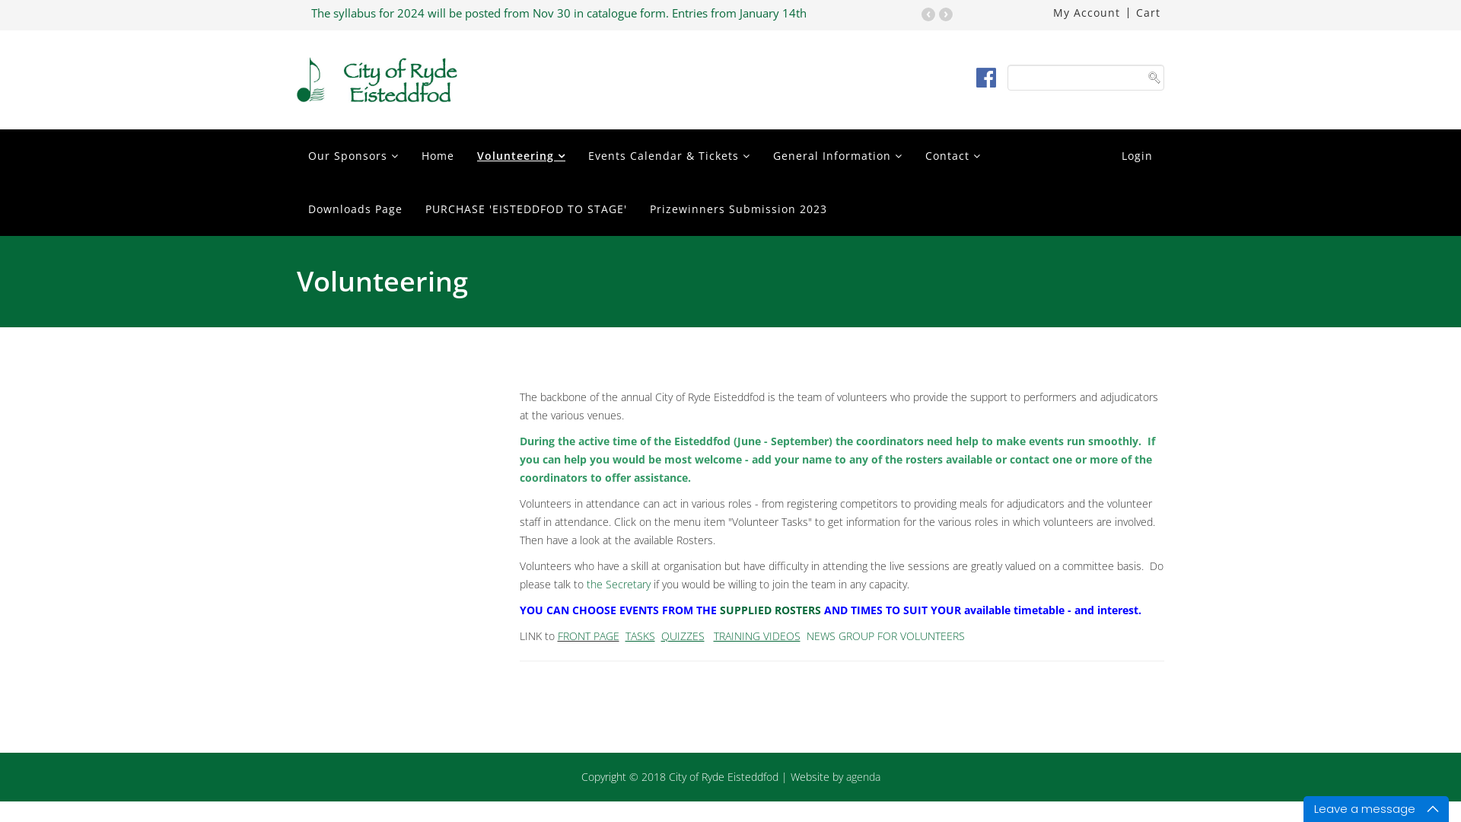 This screenshot has height=822, width=1461. What do you see at coordinates (770, 610) in the screenshot?
I see `SUPPLIED ROSTERS` at bounding box center [770, 610].